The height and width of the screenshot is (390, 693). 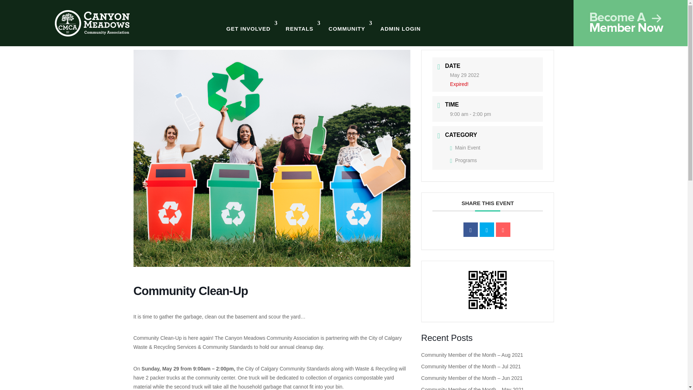 What do you see at coordinates (252, 23) in the screenshot?
I see `GET INVOLVED` at bounding box center [252, 23].